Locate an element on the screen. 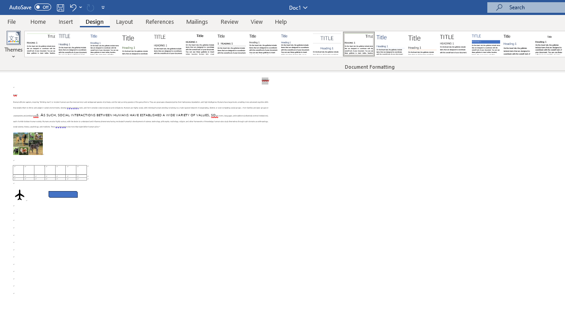 This screenshot has height=317, width=565. Black & White (Word 2013) is located at coordinates (263, 44).